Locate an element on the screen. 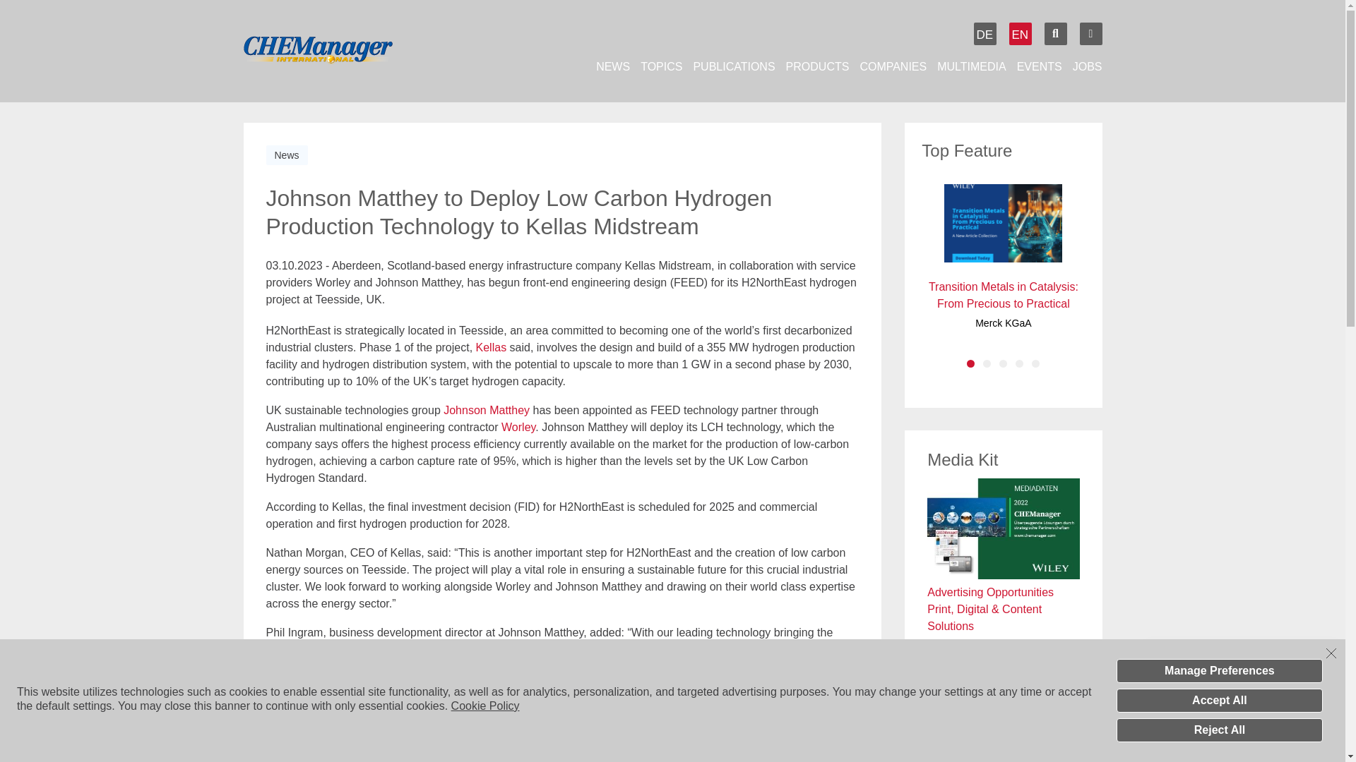 This screenshot has width=1356, height=762. Manage Preferences is located at coordinates (1219, 670).